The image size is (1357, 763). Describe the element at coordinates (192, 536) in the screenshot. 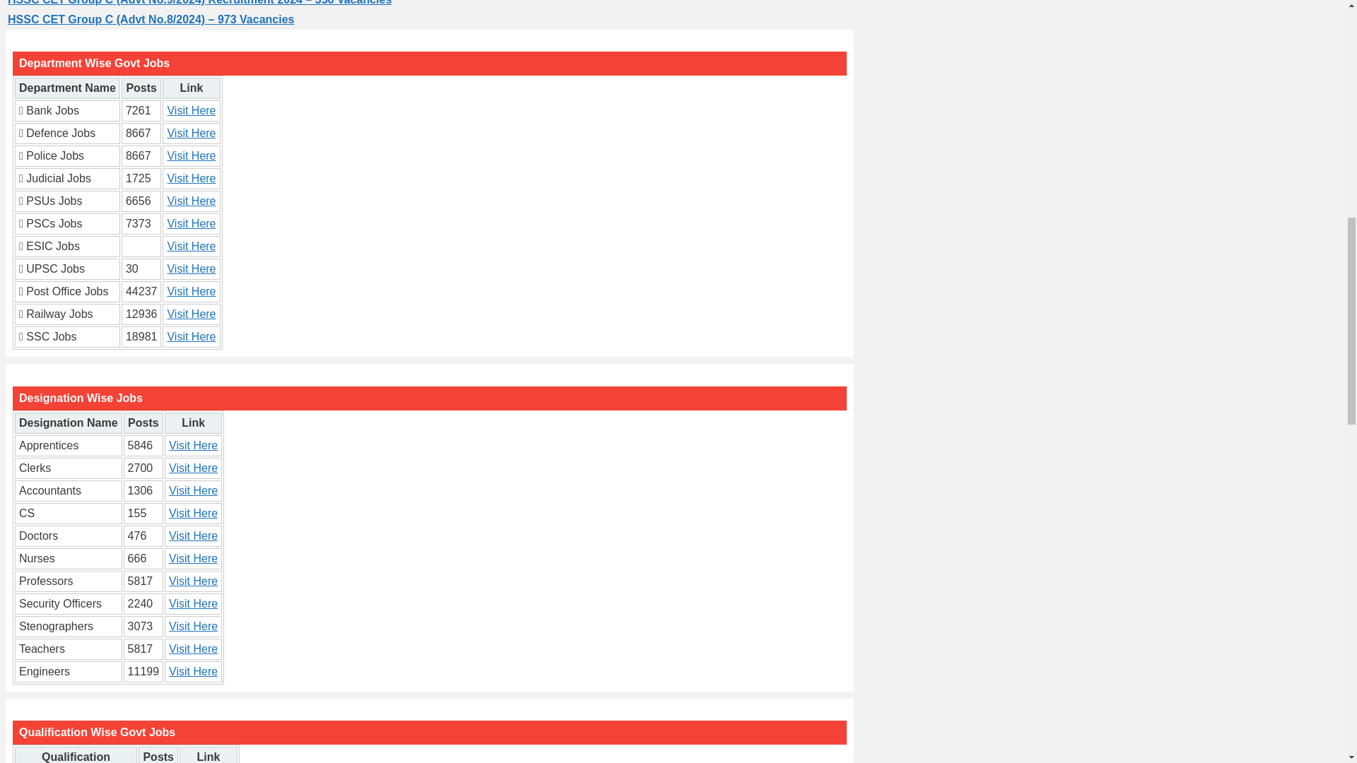

I see `Visit Here` at that location.